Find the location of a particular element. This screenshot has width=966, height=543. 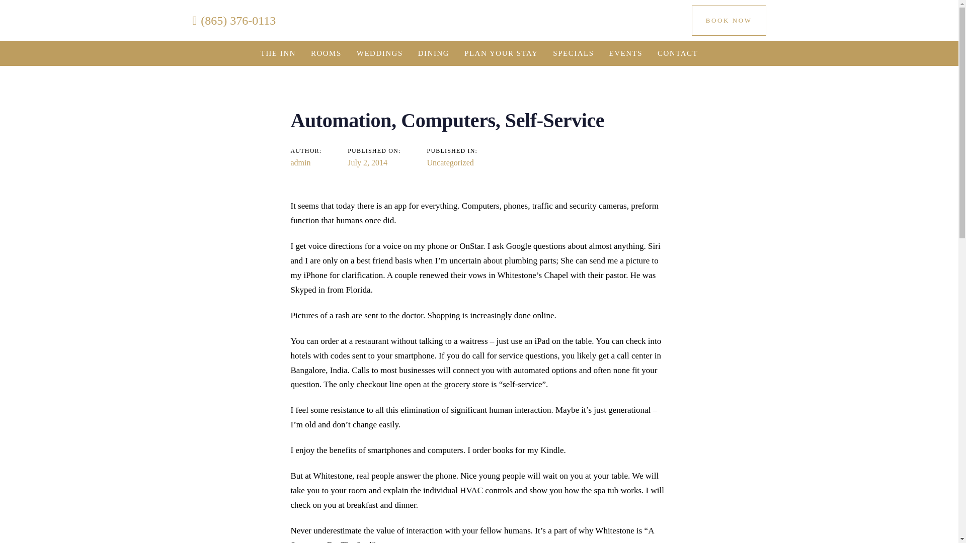

PLAN YOUR STAY is located at coordinates (501, 53).